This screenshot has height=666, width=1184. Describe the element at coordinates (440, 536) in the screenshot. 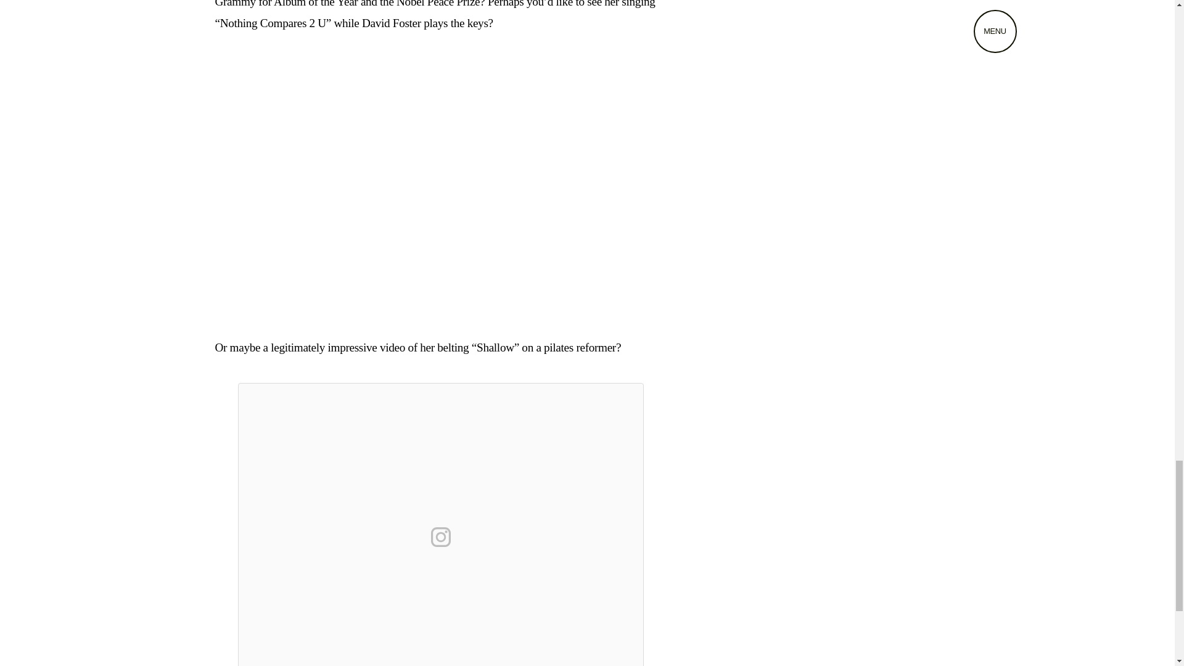

I see `View on Instagram` at that location.